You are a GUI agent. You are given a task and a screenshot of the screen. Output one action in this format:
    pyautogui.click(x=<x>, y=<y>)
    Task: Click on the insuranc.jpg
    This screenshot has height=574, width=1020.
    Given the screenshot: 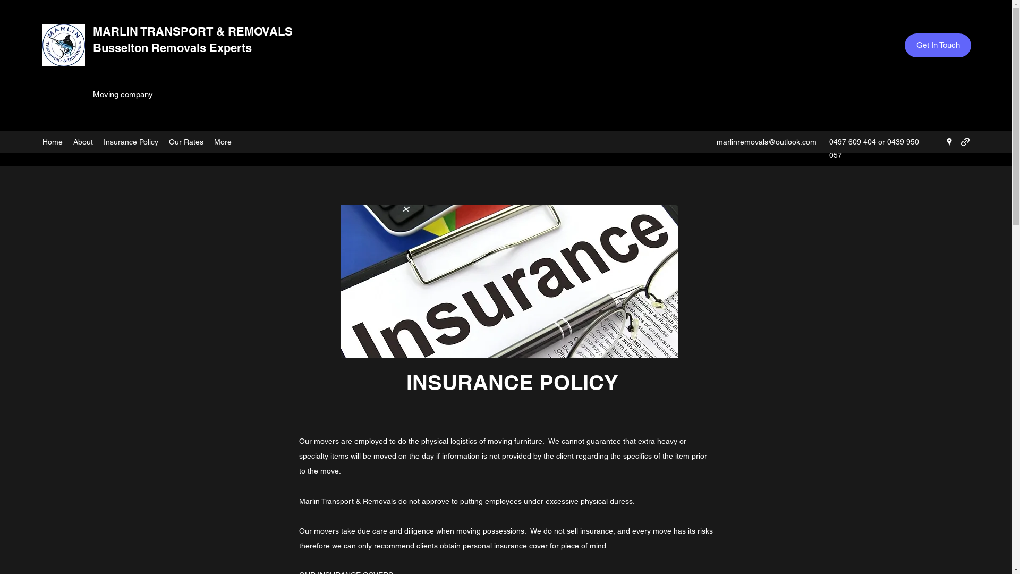 What is the action you would take?
    pyautogui.click(x=509, y=282)
    